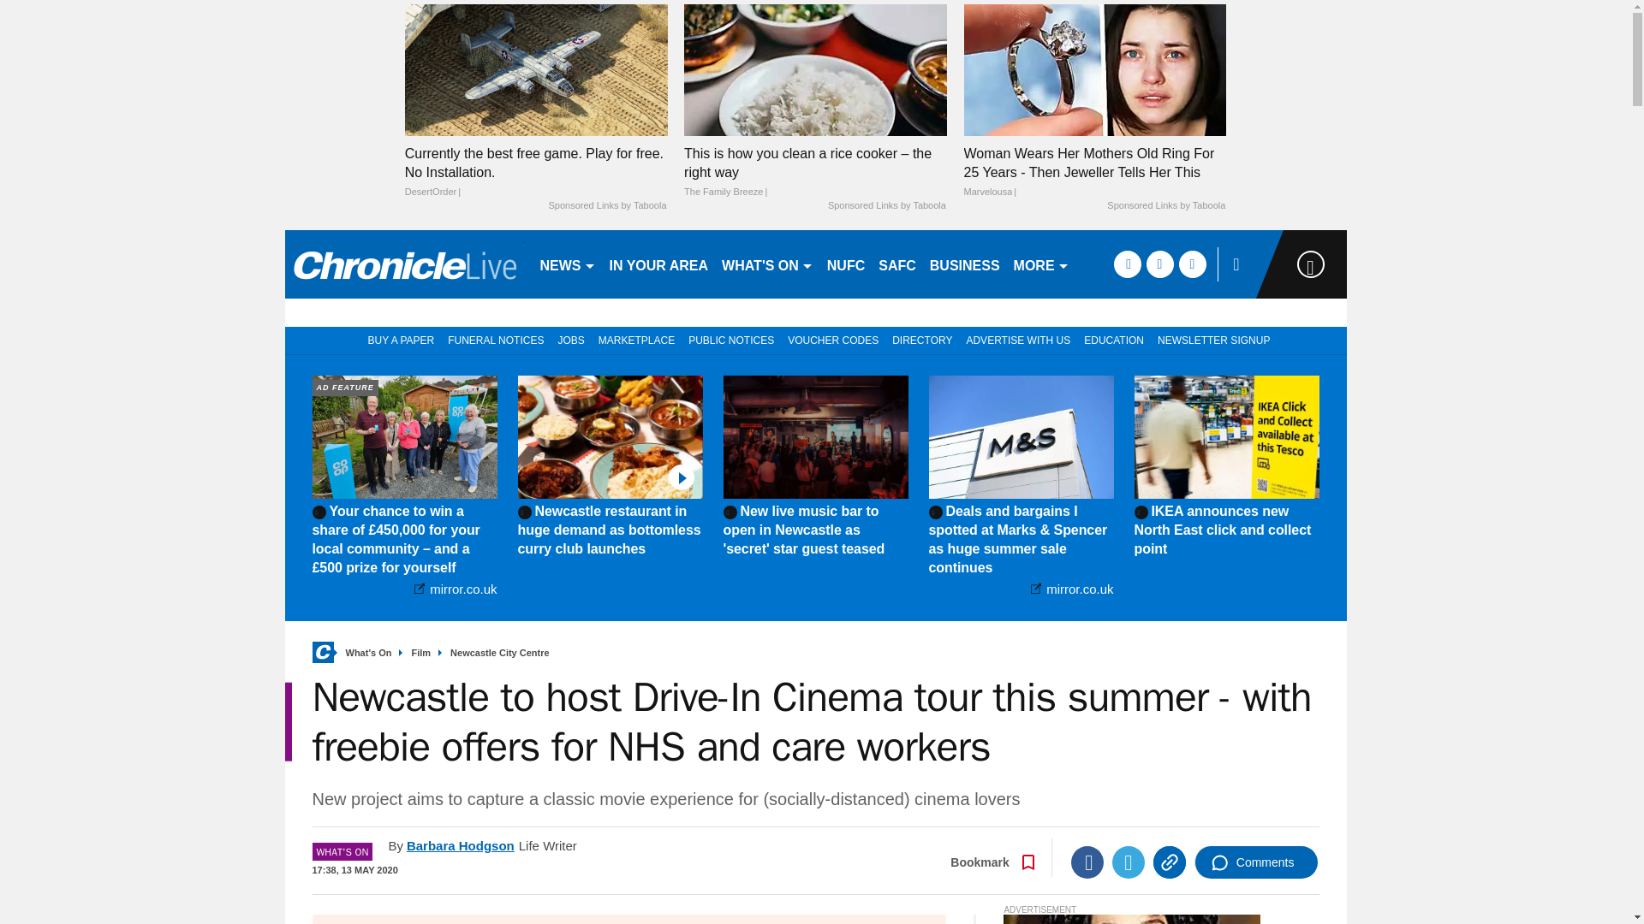  Describe the element at coordinates (606, 206) in the screenshot. I see `Sponsored Links by Taboola` at that location.